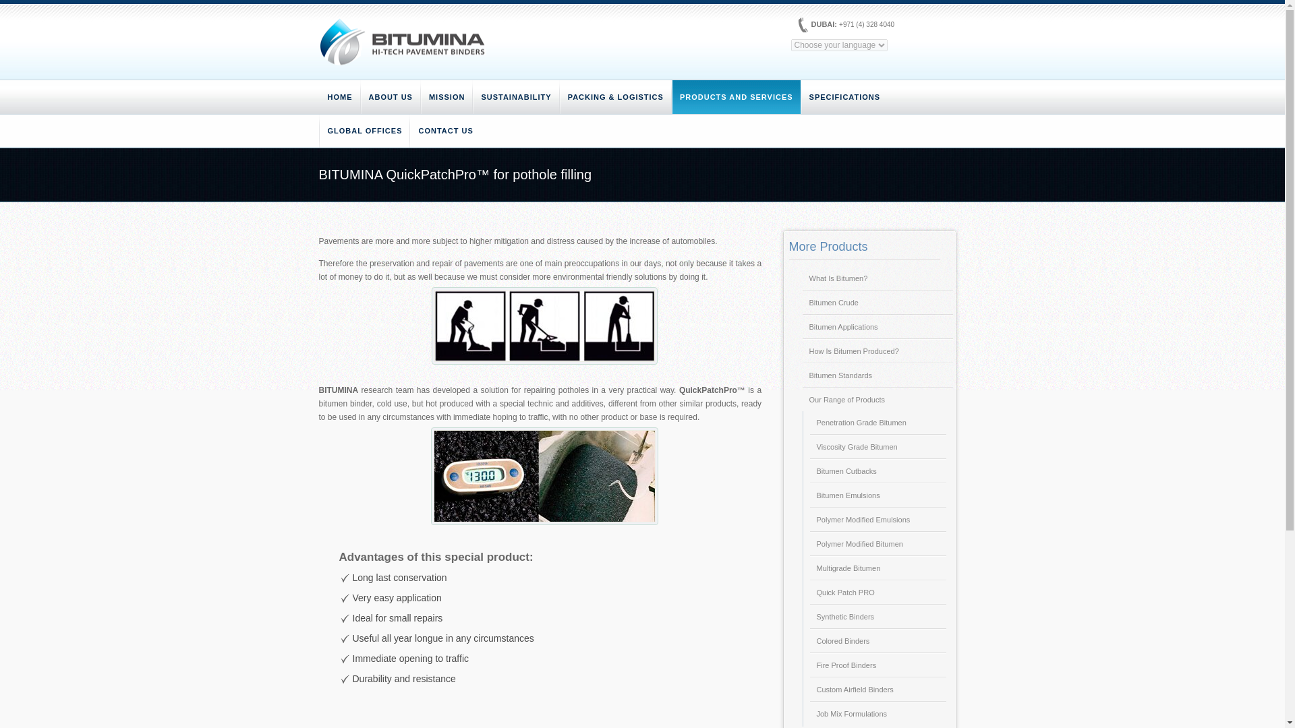 The width and height of the screenshot is (1295, 728). I want to click on Synthetic Binders, so click(877, 616).